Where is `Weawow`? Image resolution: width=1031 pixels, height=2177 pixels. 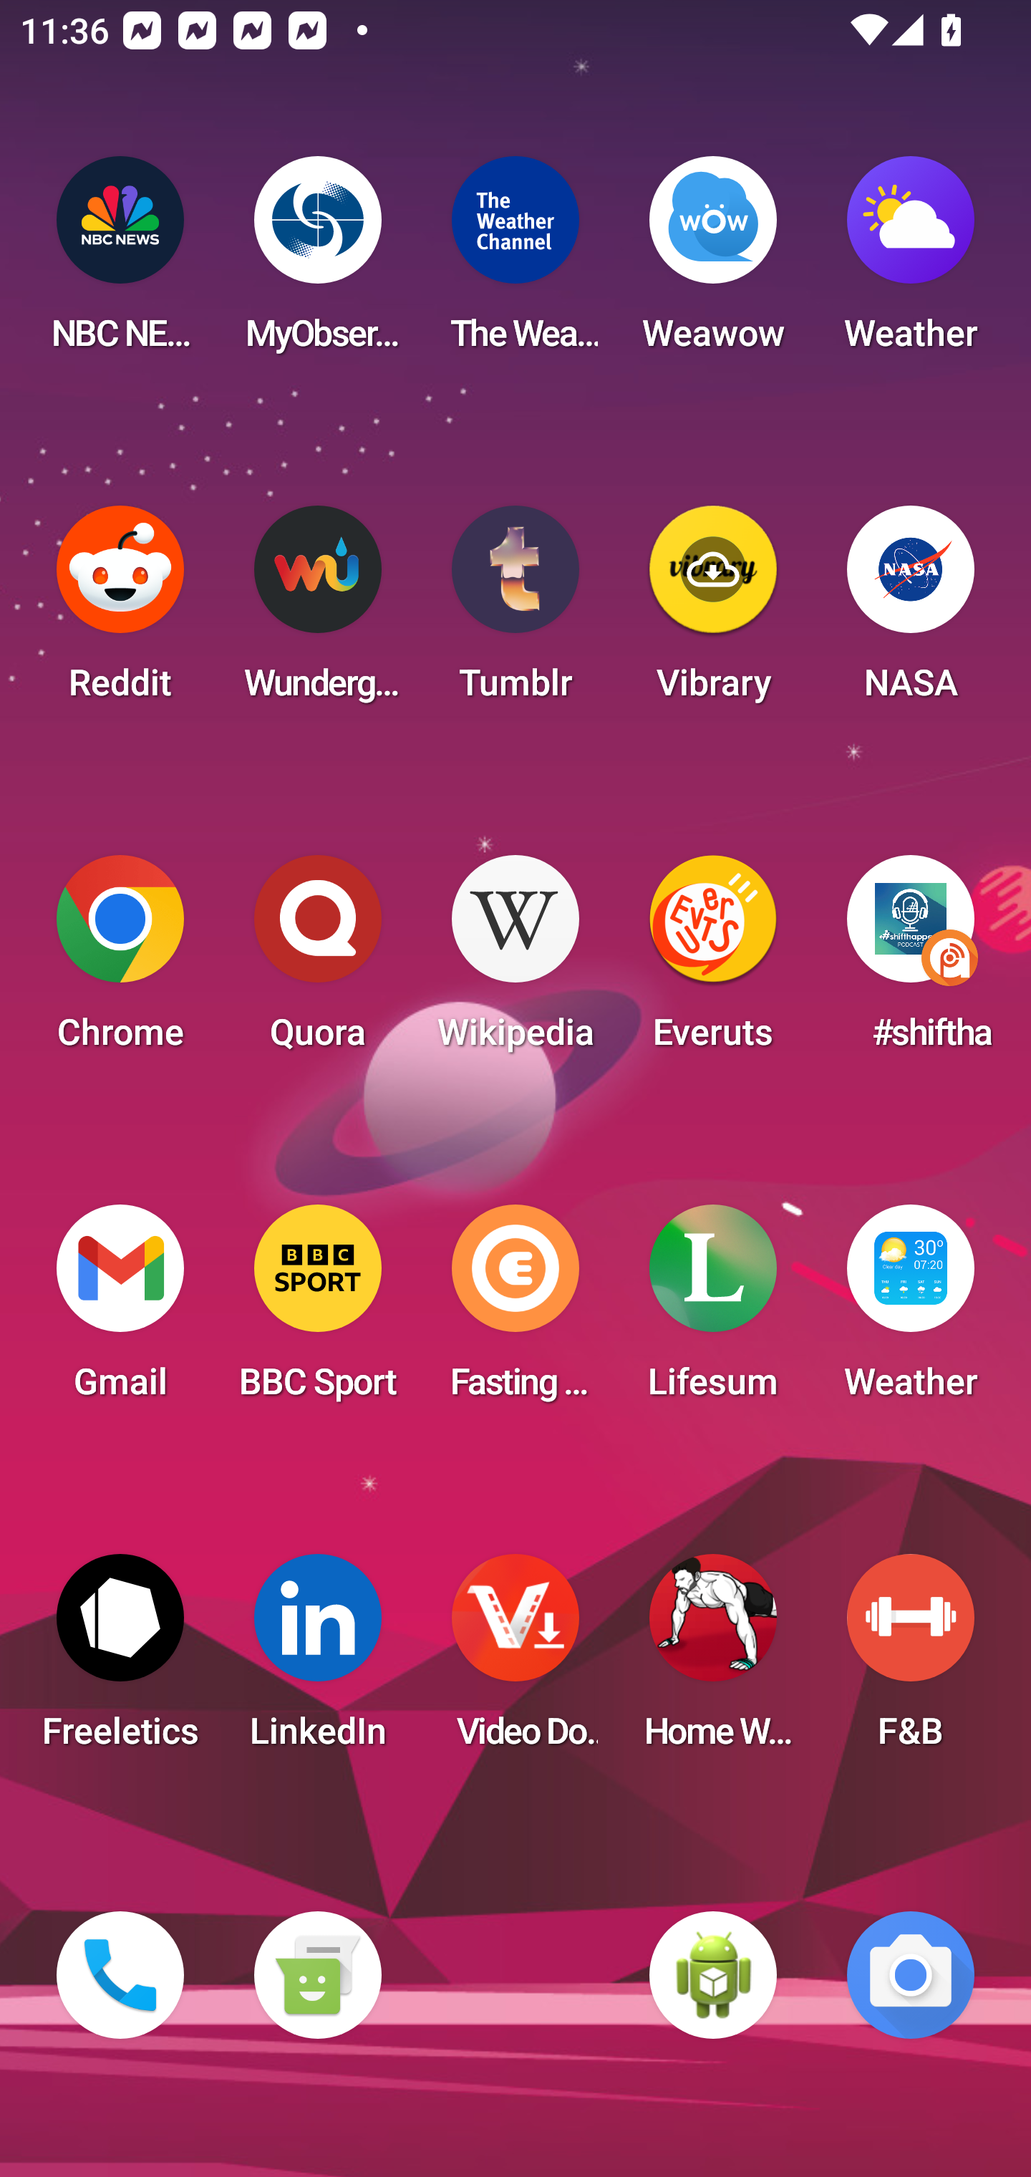 Weawow is located at coordinates (713, 262).